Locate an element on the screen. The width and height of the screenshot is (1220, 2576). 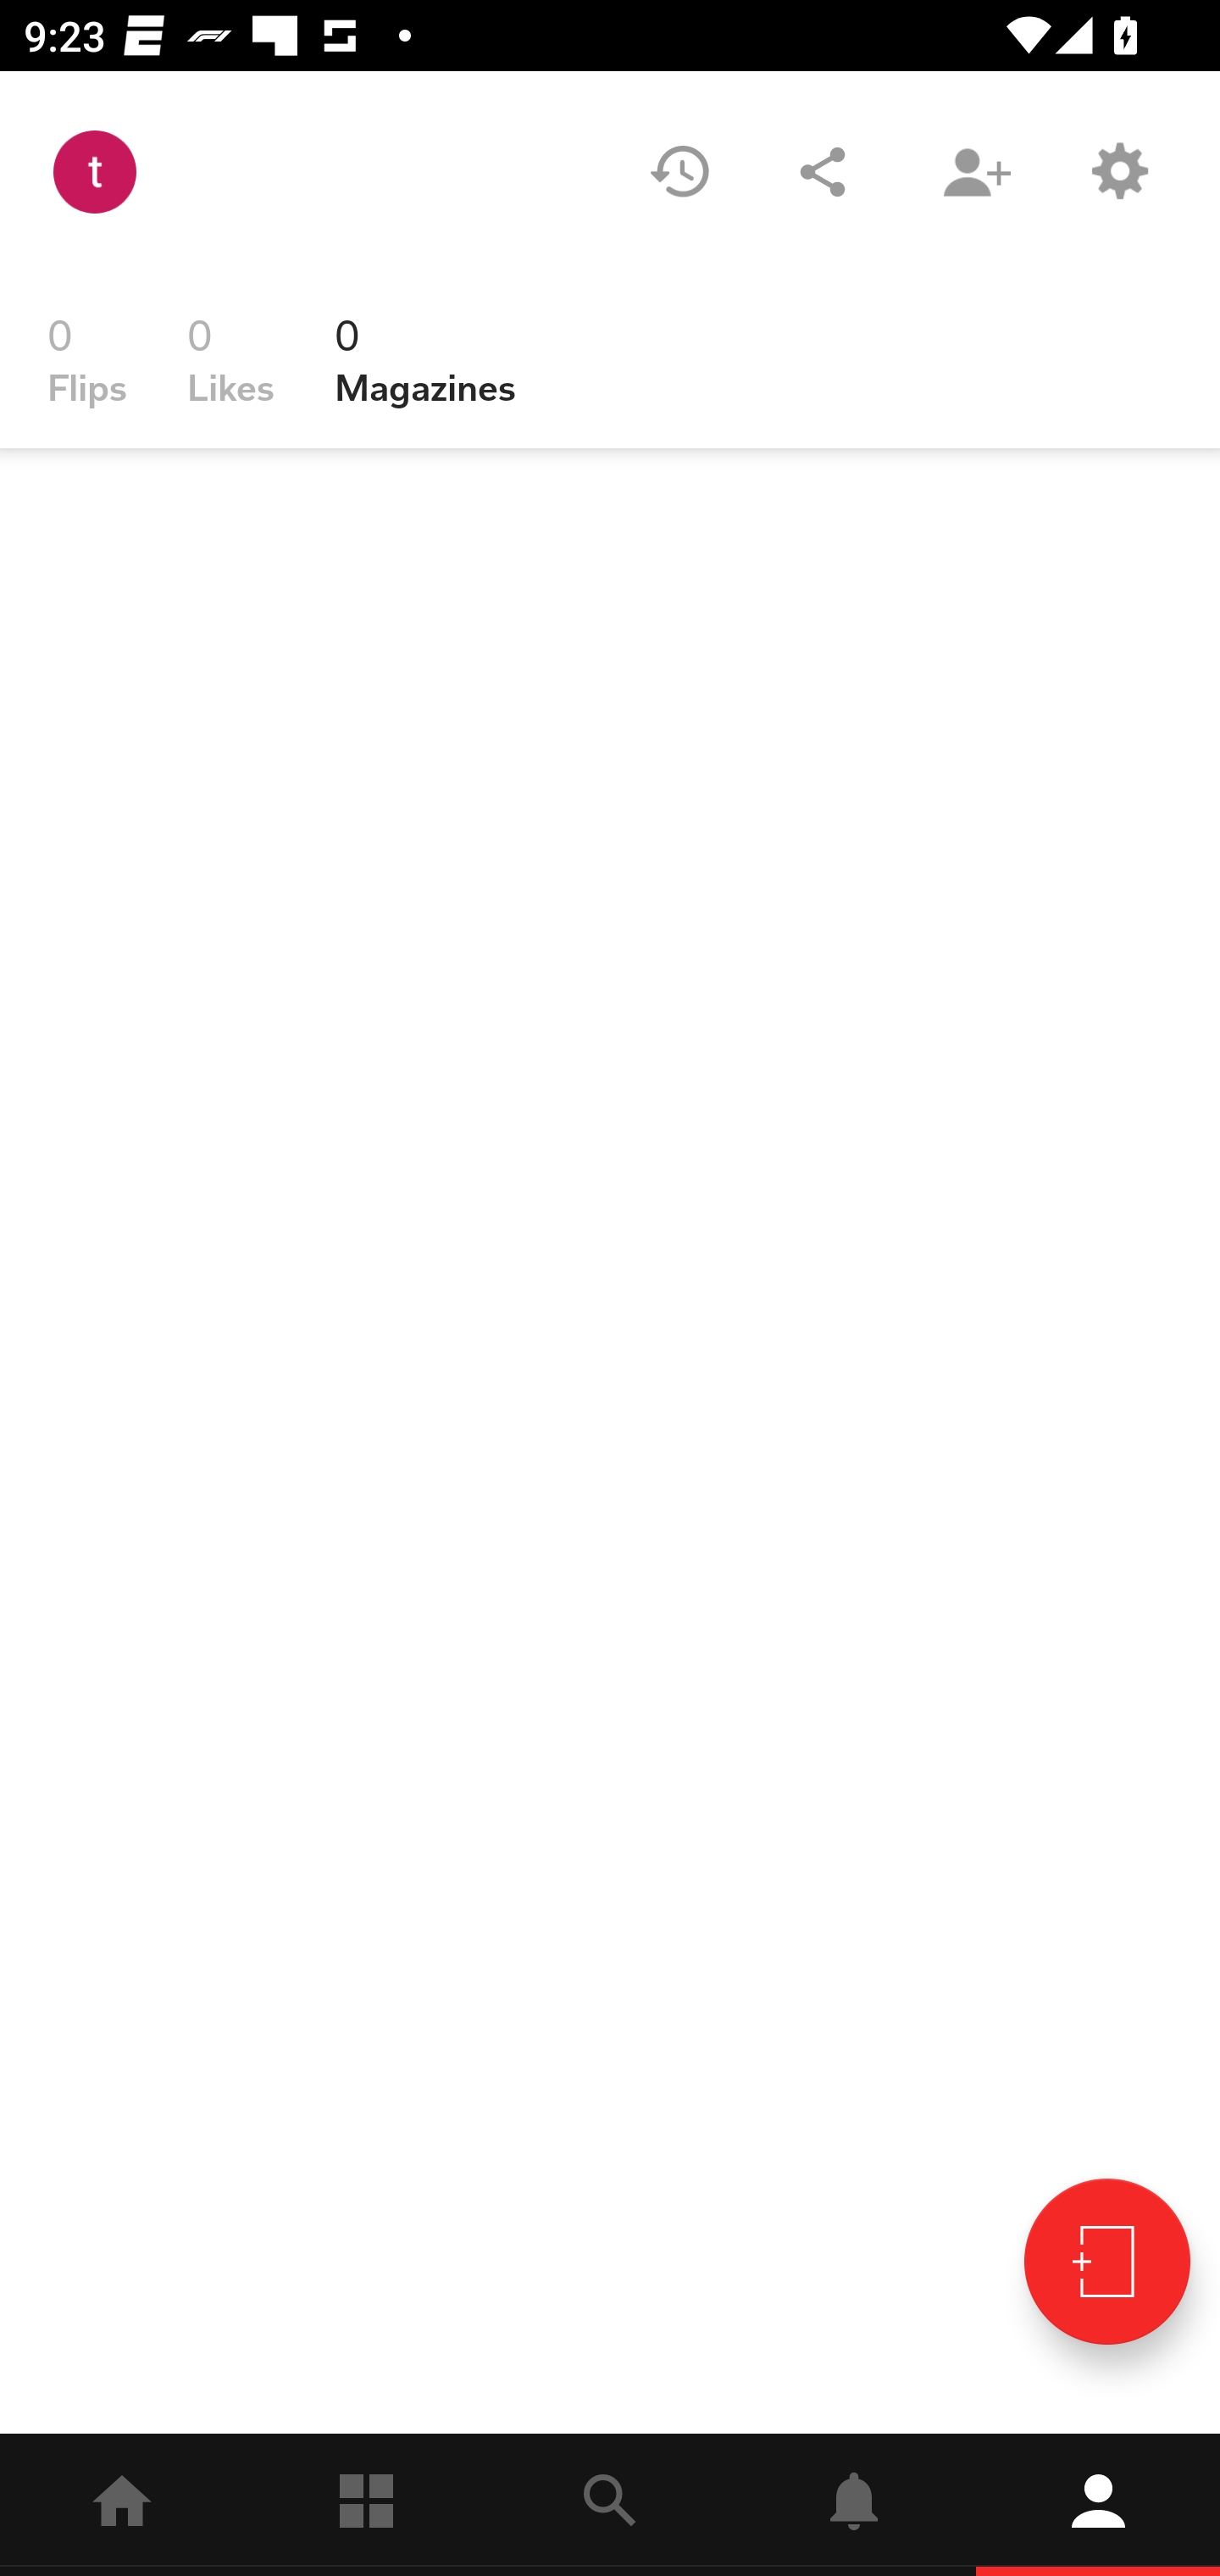
Settings is located at coordinates (1118, 171).